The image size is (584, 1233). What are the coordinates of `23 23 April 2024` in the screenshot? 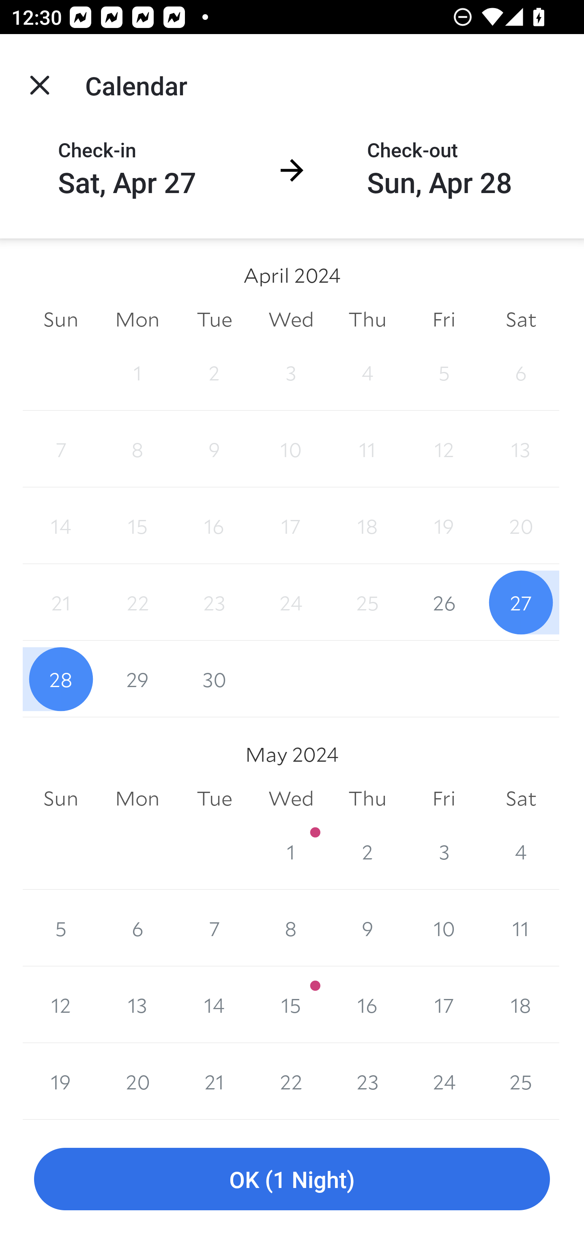 It's located at (214, 603).